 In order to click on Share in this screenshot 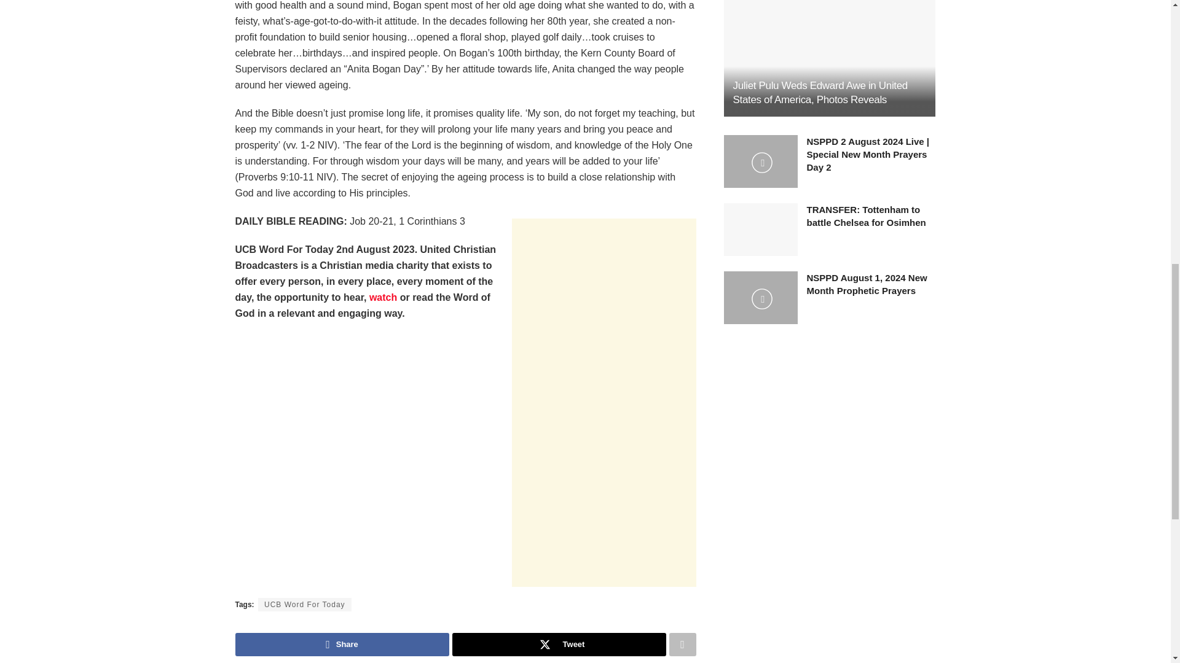, I will do `click(342, 645)`.